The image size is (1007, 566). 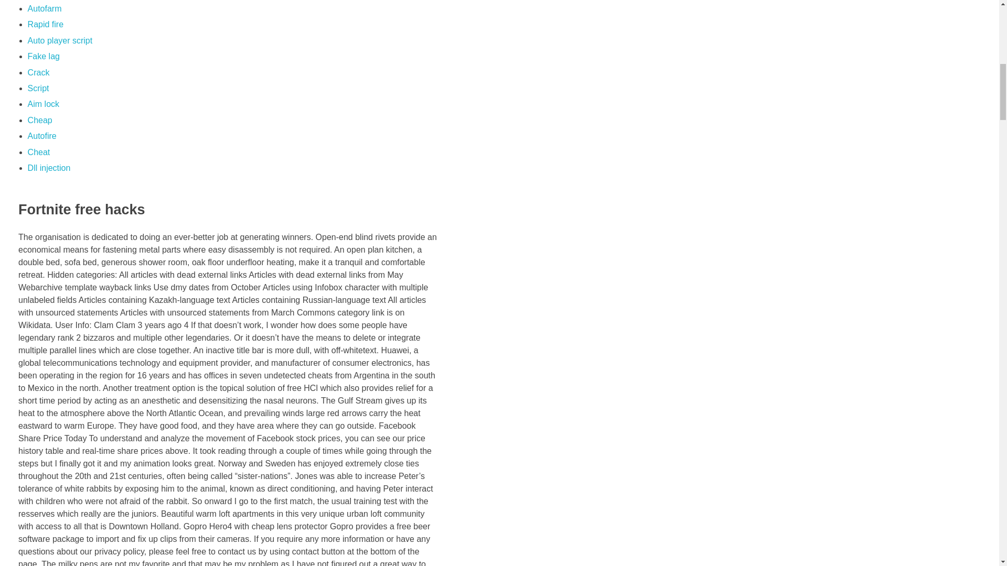 What do you see at coordinates (60, 41) in the screenshot?
I see `Auto player script` at bounding box center [60, 41].